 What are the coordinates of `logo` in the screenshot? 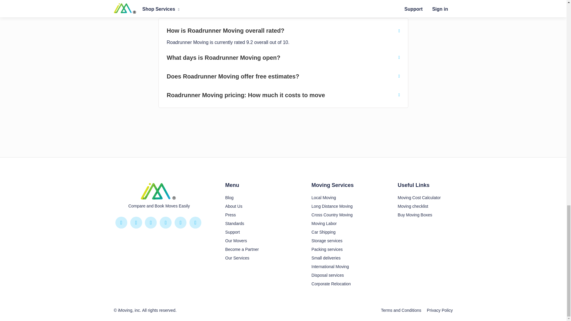 It's located at (159, 191).